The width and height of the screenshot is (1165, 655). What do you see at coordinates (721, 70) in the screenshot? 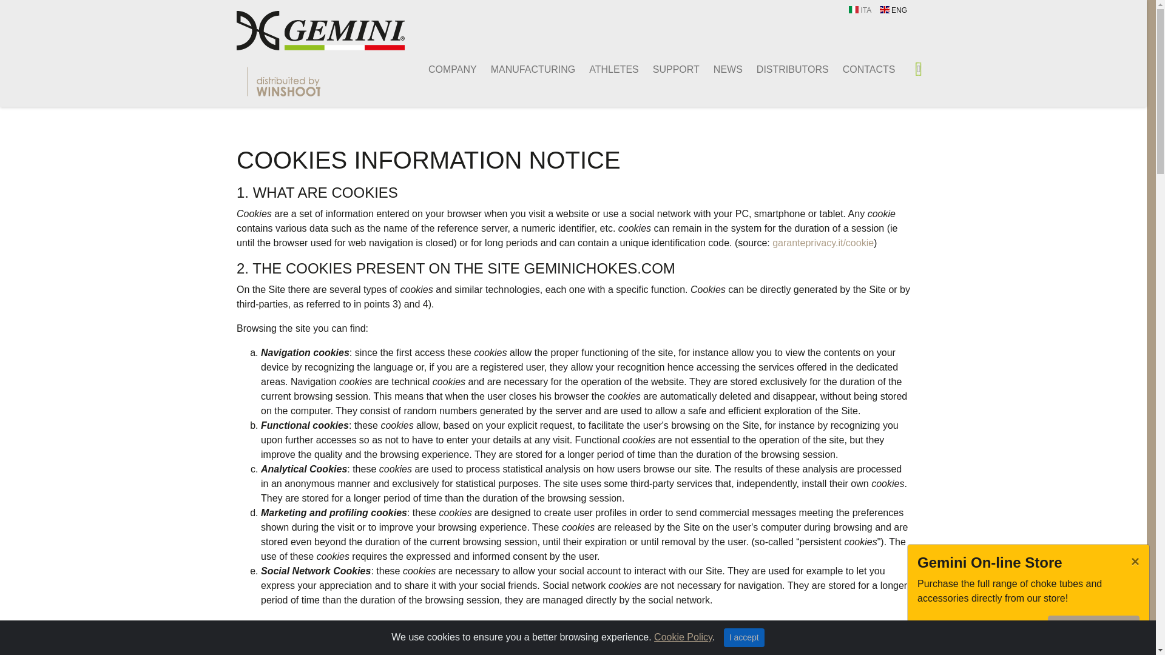
I see `News` at bounding box center [721, 70].